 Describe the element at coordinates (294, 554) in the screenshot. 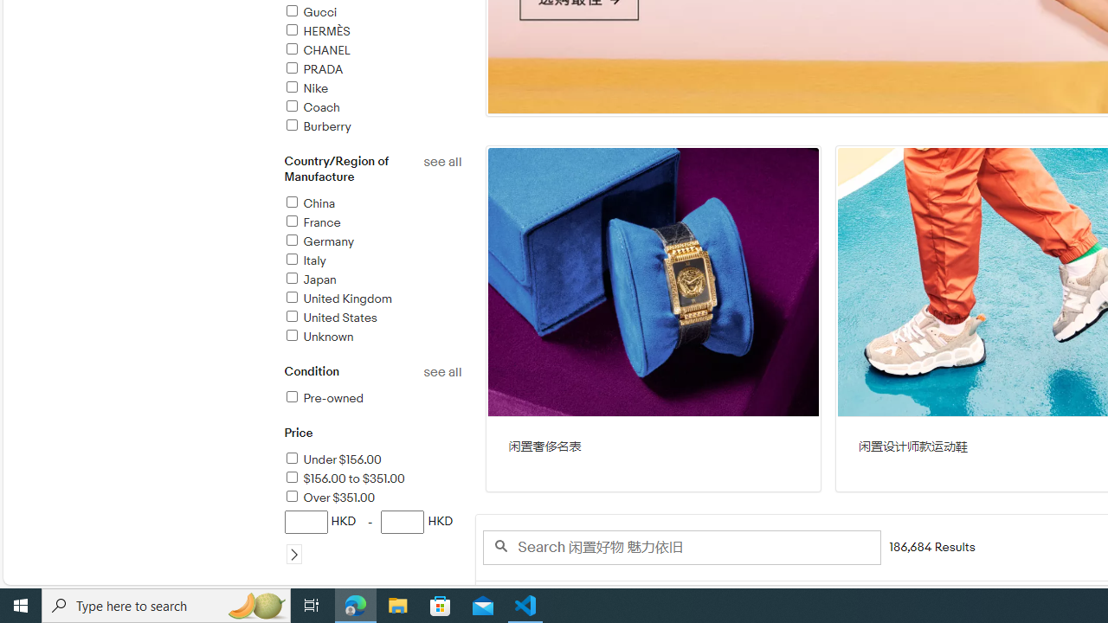

I see `Submit price range` at that location.